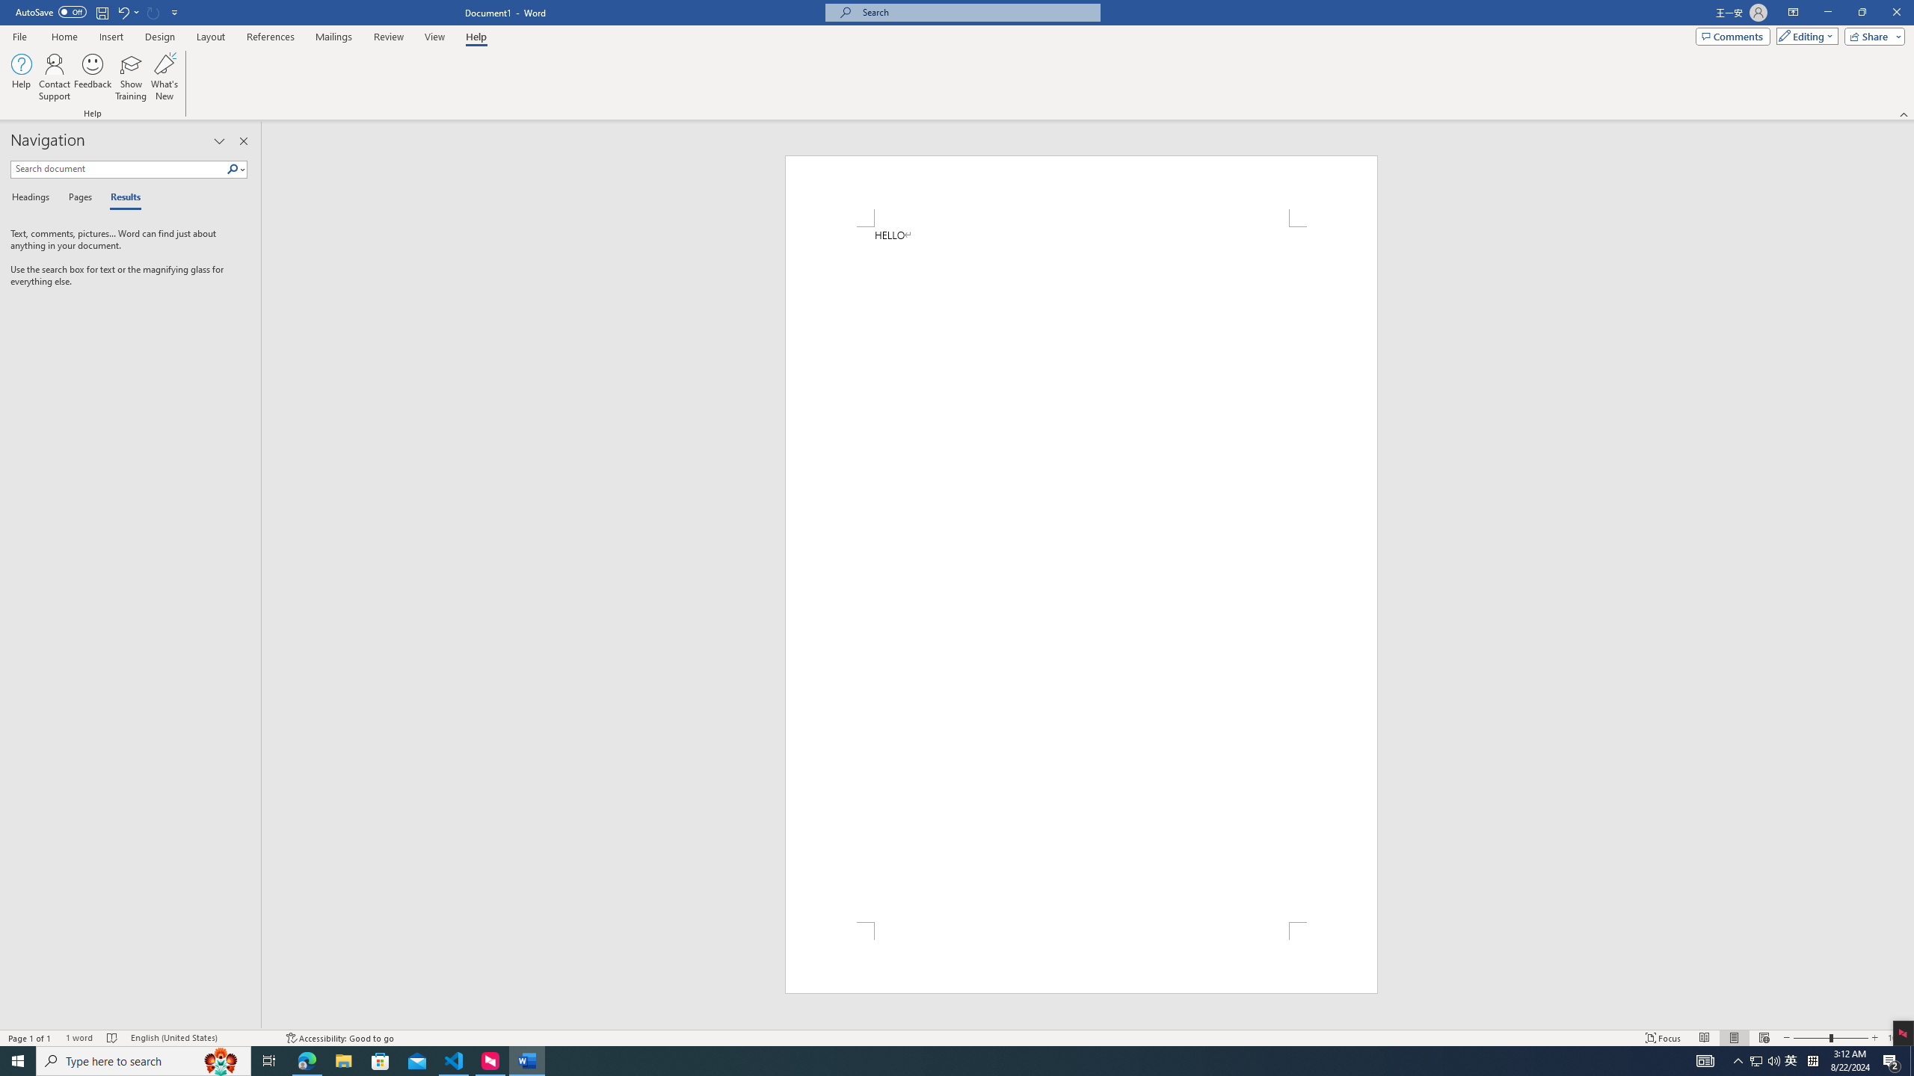 The image size is (1914, 1076). What do you see at coordinates (233, 169) in the screenshot?
I see `Search` at bounding box center [233, 169].